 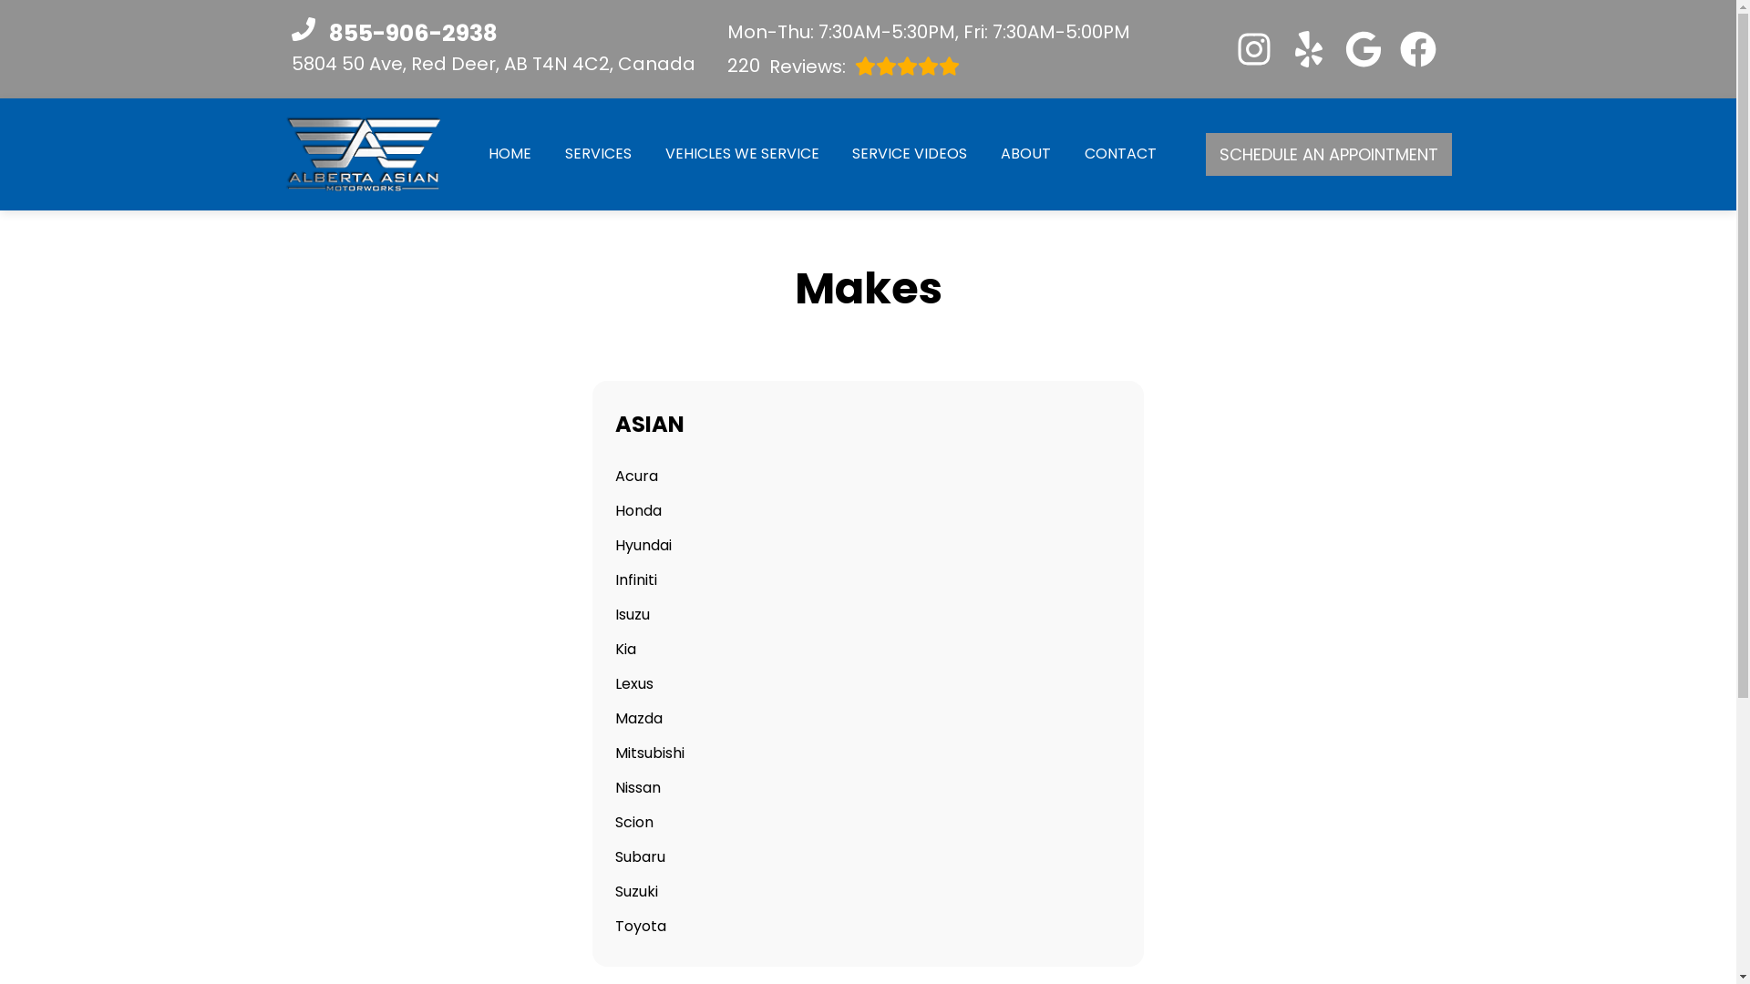 What do you see at coordinates (1364, 49) in the screenshot?
I see `Google My Business URL` at bounding box center [1364, 49].